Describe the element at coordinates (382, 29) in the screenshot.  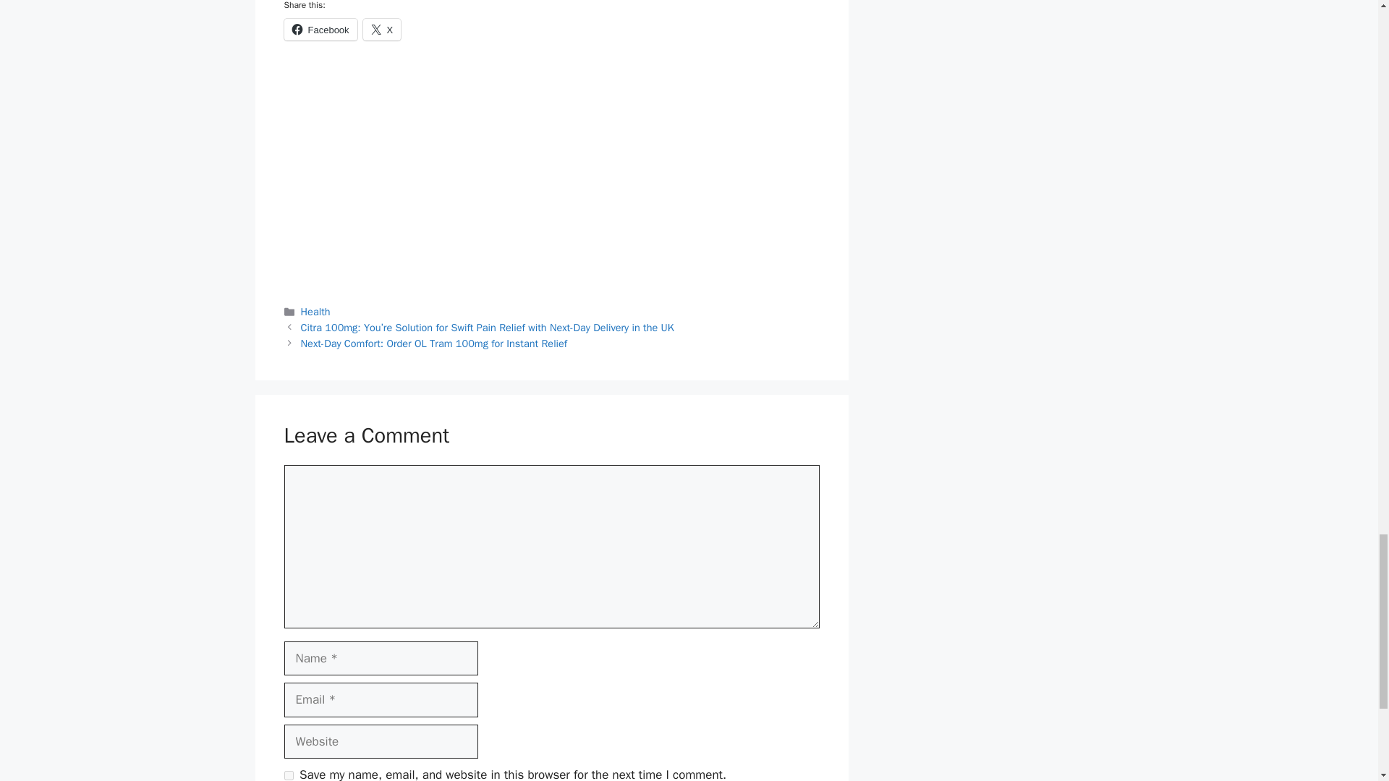
I see `Click to share on X` at that location.